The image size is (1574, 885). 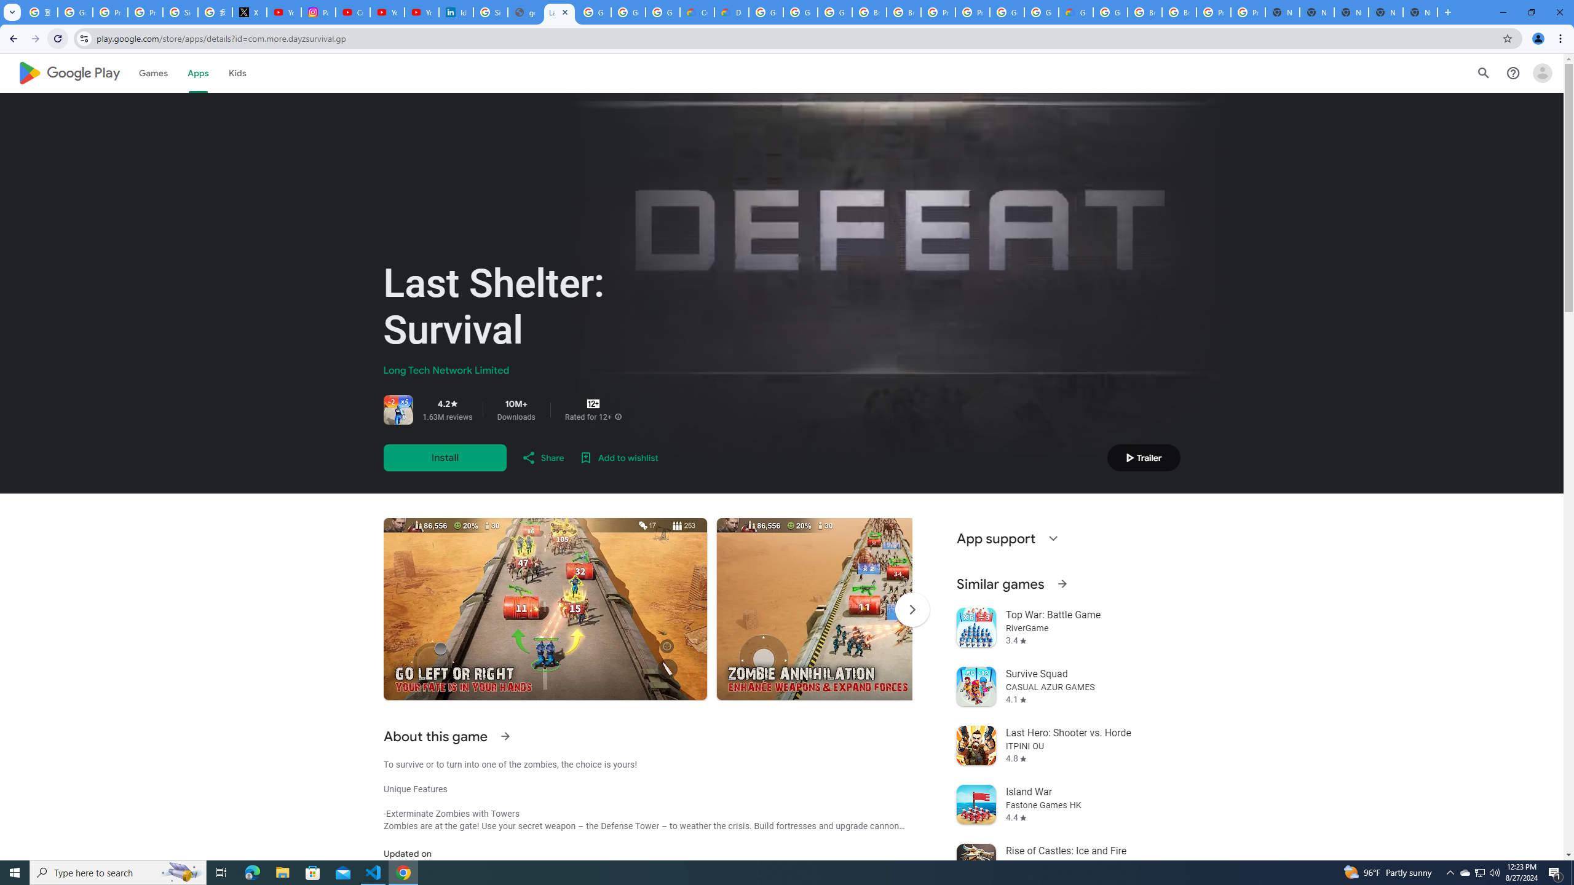 I want to click on See more information on Similar games, so click(x=1061, y=583).